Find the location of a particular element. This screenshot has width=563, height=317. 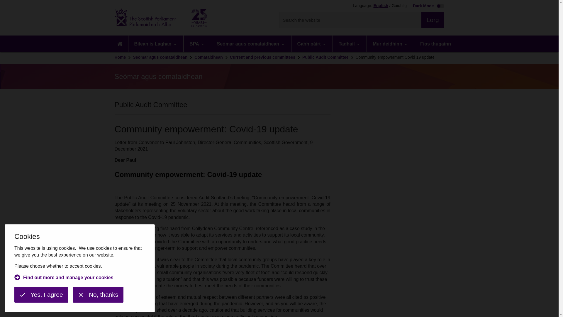

BPA is located at coordinates (197, 44).